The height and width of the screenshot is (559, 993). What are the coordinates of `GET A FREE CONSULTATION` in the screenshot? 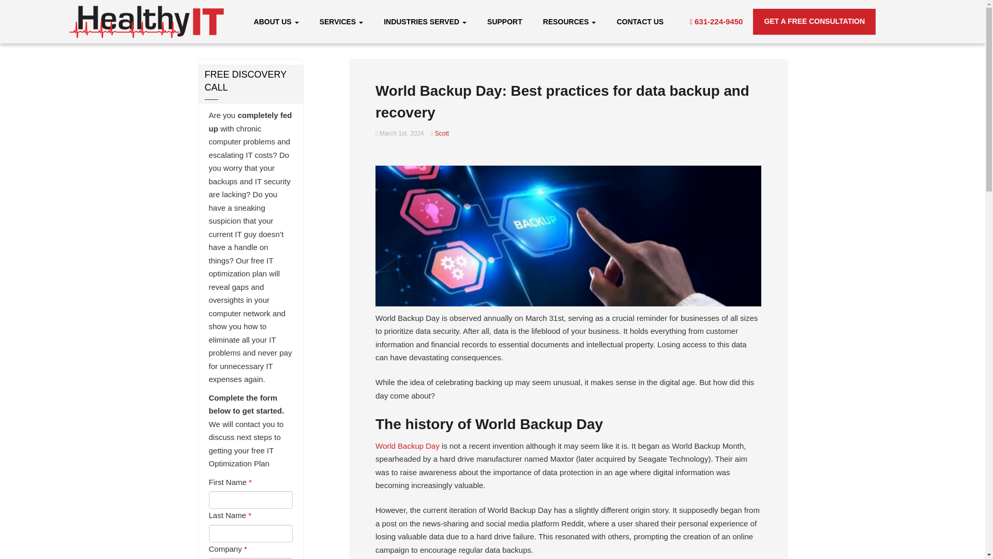 It's located at (814, 22).